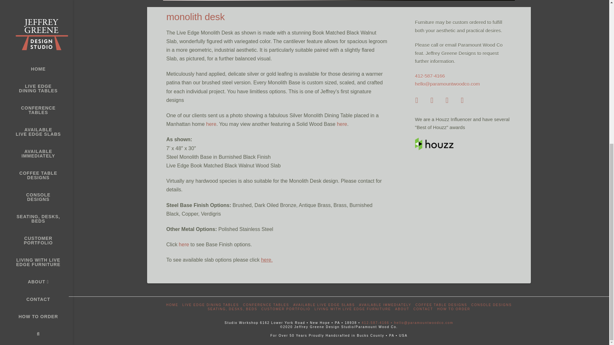 This screenshot has width=614, height=345. I want to click on here, so click(184, 245).